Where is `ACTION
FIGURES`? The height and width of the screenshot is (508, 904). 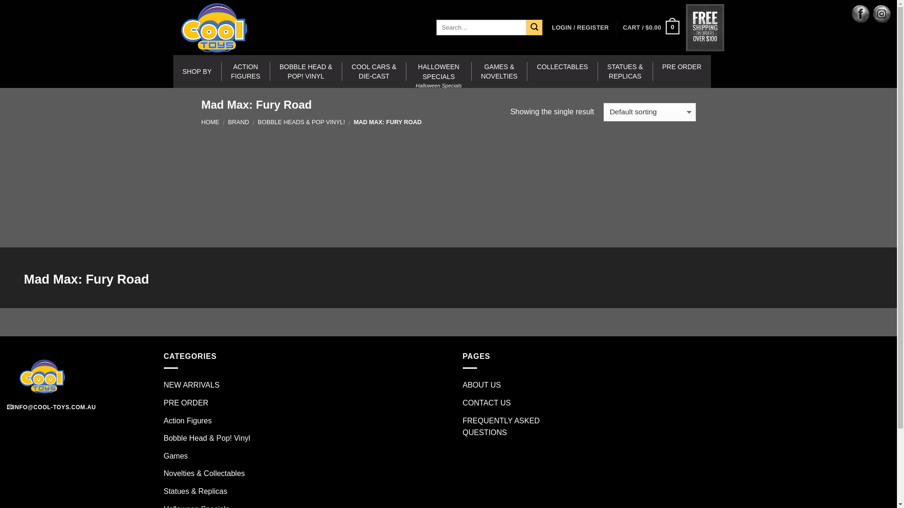 ACTION
FIGURES is located at coordinates (246, 71).